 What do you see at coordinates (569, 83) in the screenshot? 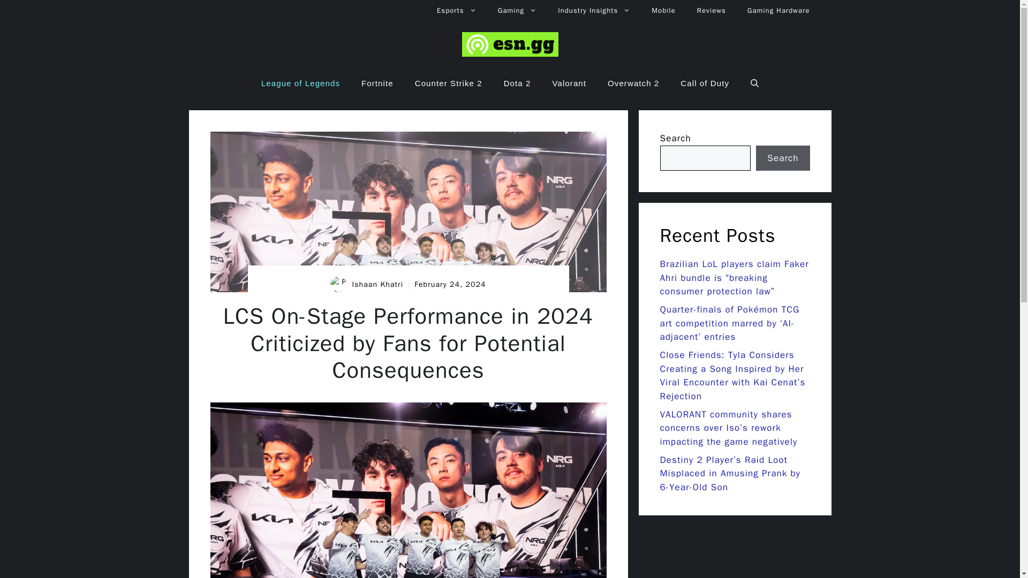
I see `Valorant` at bounding box center [569, 83].